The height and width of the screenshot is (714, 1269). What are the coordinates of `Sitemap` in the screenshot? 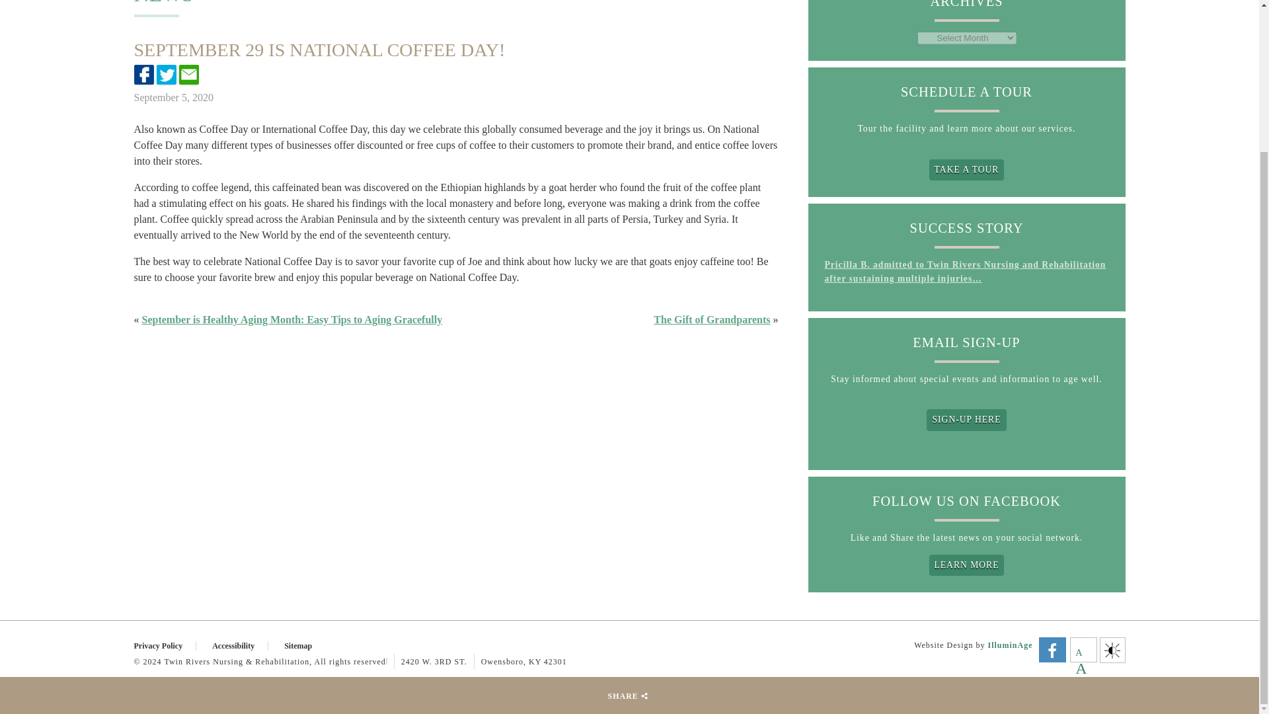 It's located at (305, 645).